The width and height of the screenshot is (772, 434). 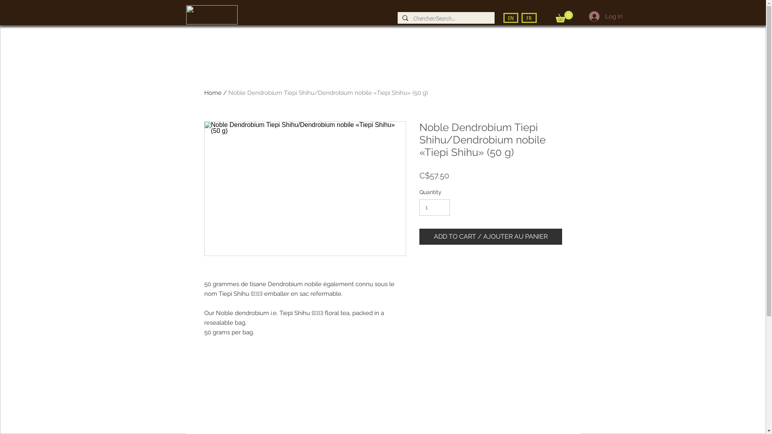 I want to click on Home, so click(x=213, y=93).